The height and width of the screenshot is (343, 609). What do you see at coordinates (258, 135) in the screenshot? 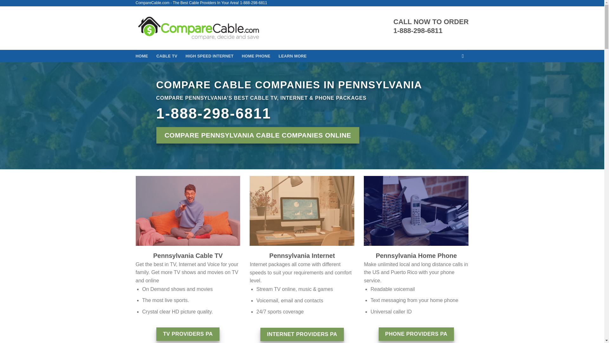
I see `COMPARE PENNSYLVANIA CABLE COMPANIES ONLINE` at bounding box center [258, 135].